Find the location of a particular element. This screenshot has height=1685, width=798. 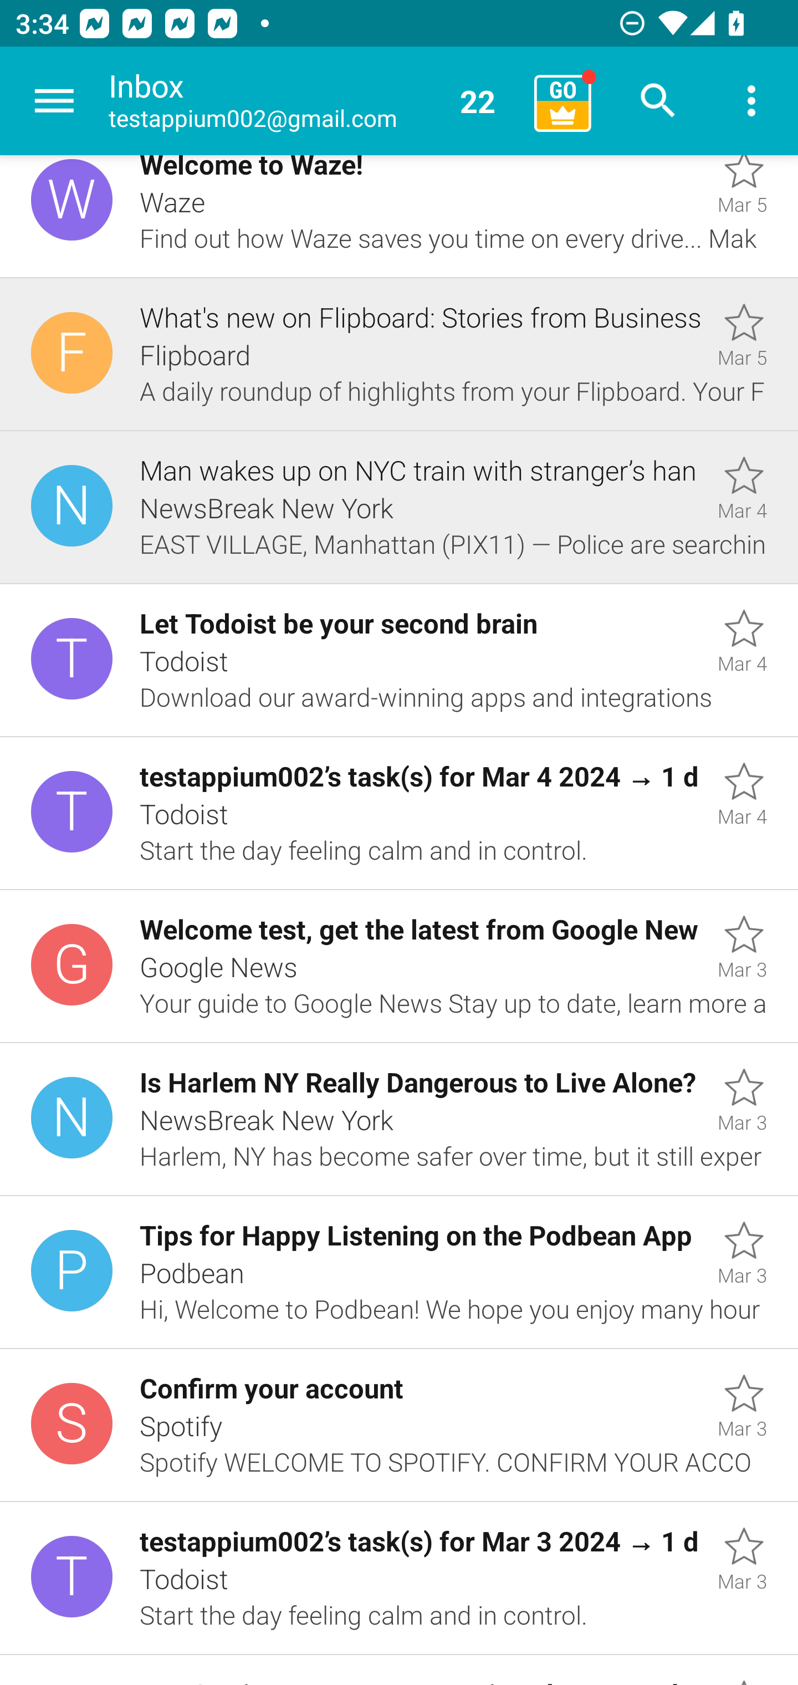

More options is located at coordinates (751, 101).